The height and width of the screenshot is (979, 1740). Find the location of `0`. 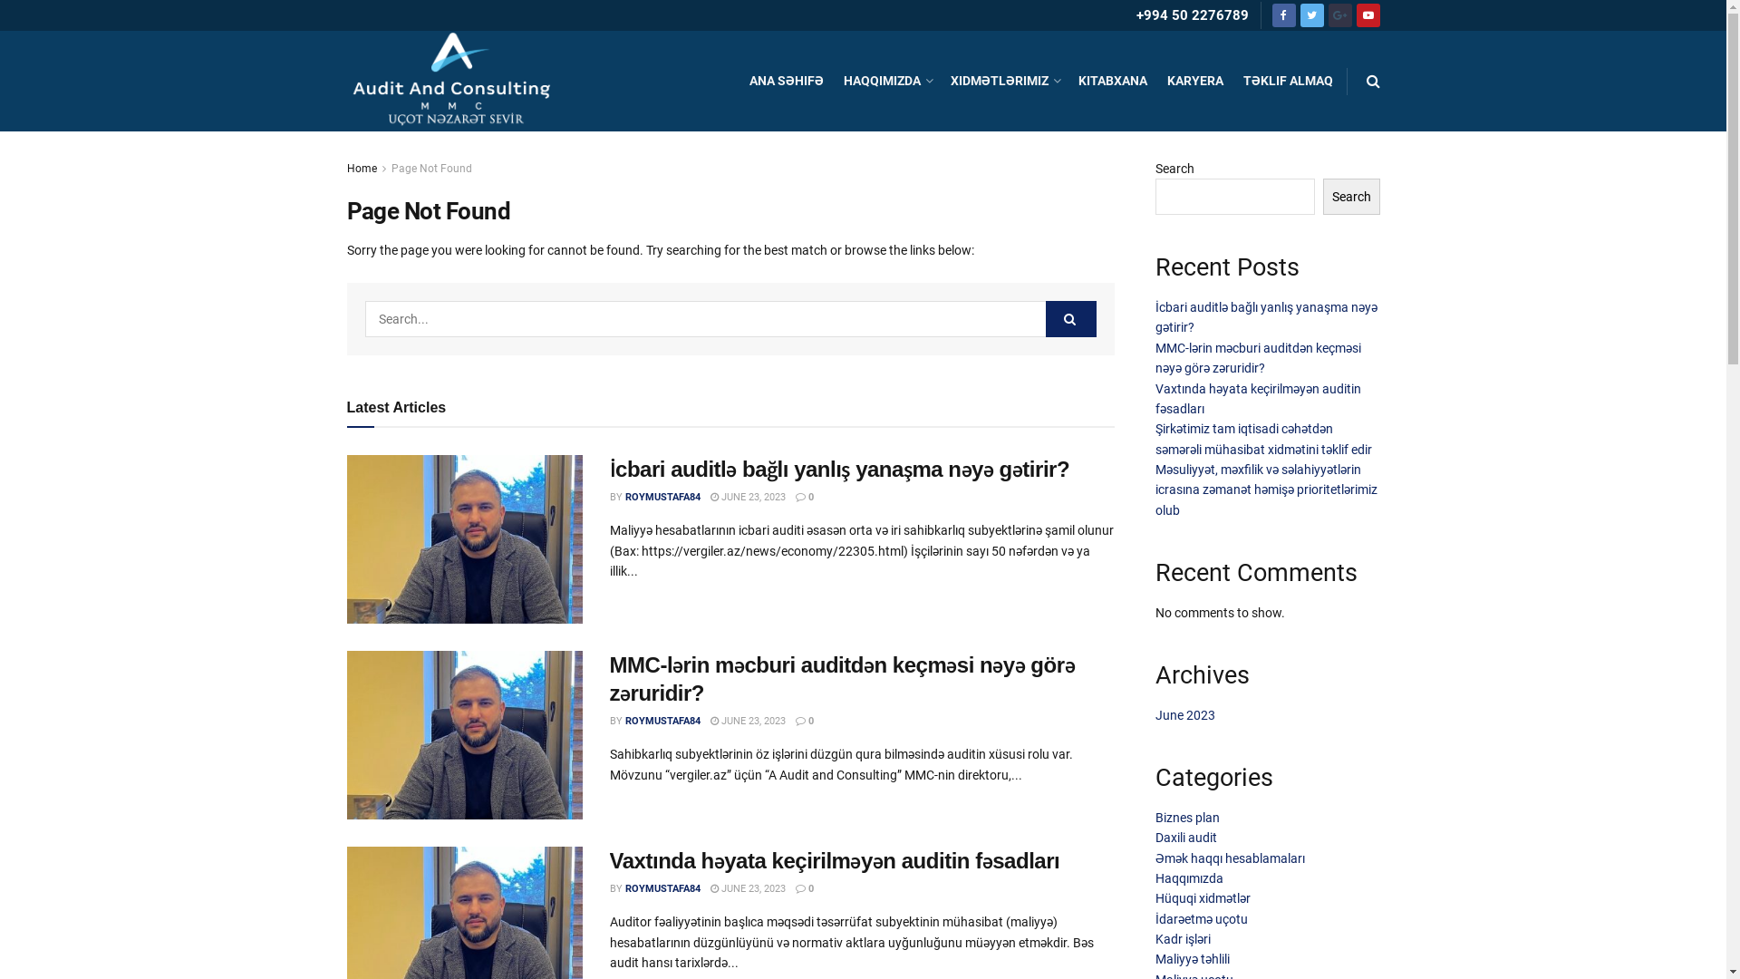

0 is located at coordinates (805, 722).